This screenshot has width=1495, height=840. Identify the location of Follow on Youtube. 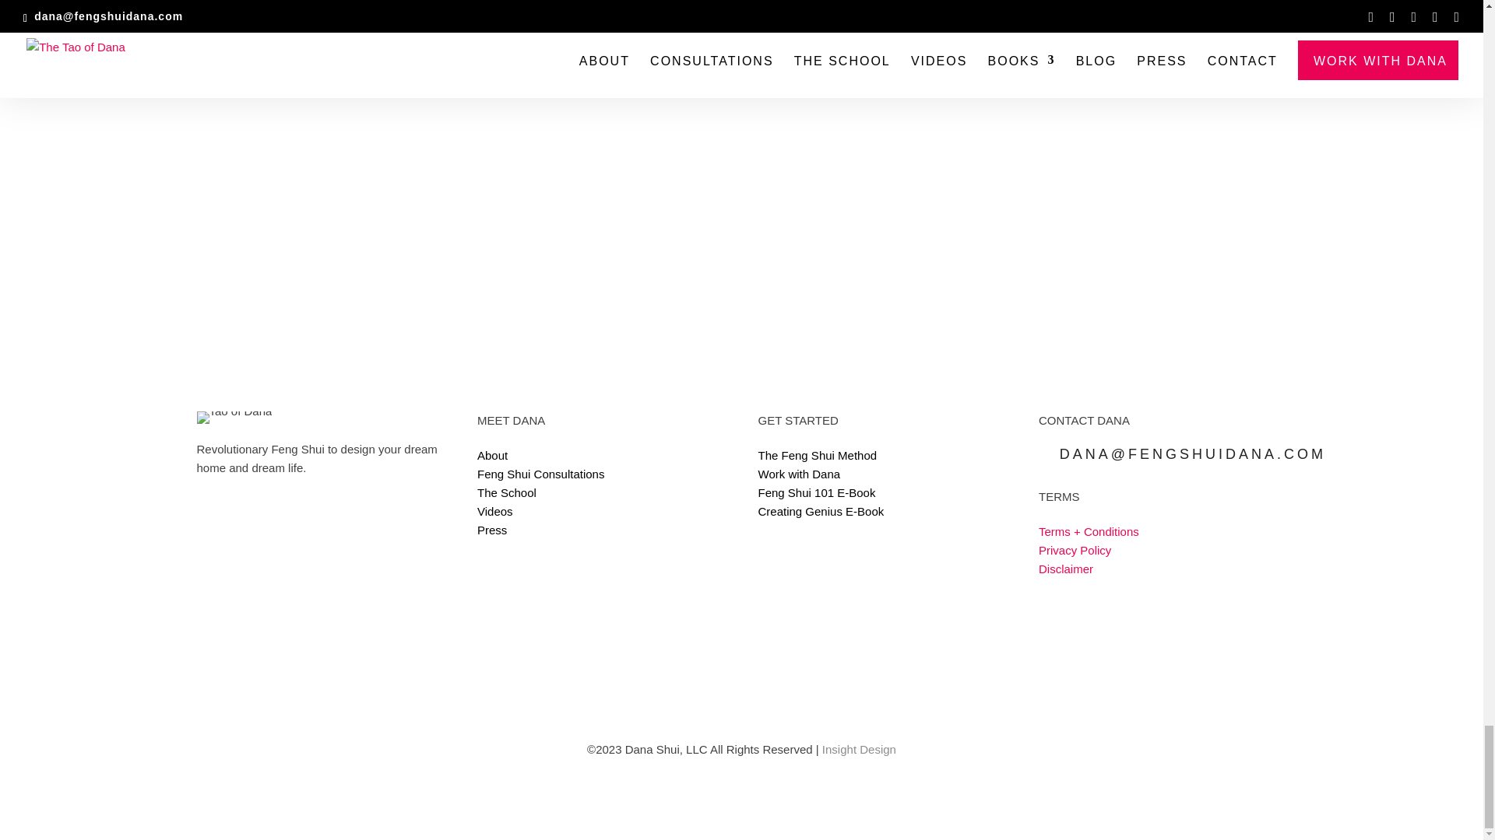
(772, 230).